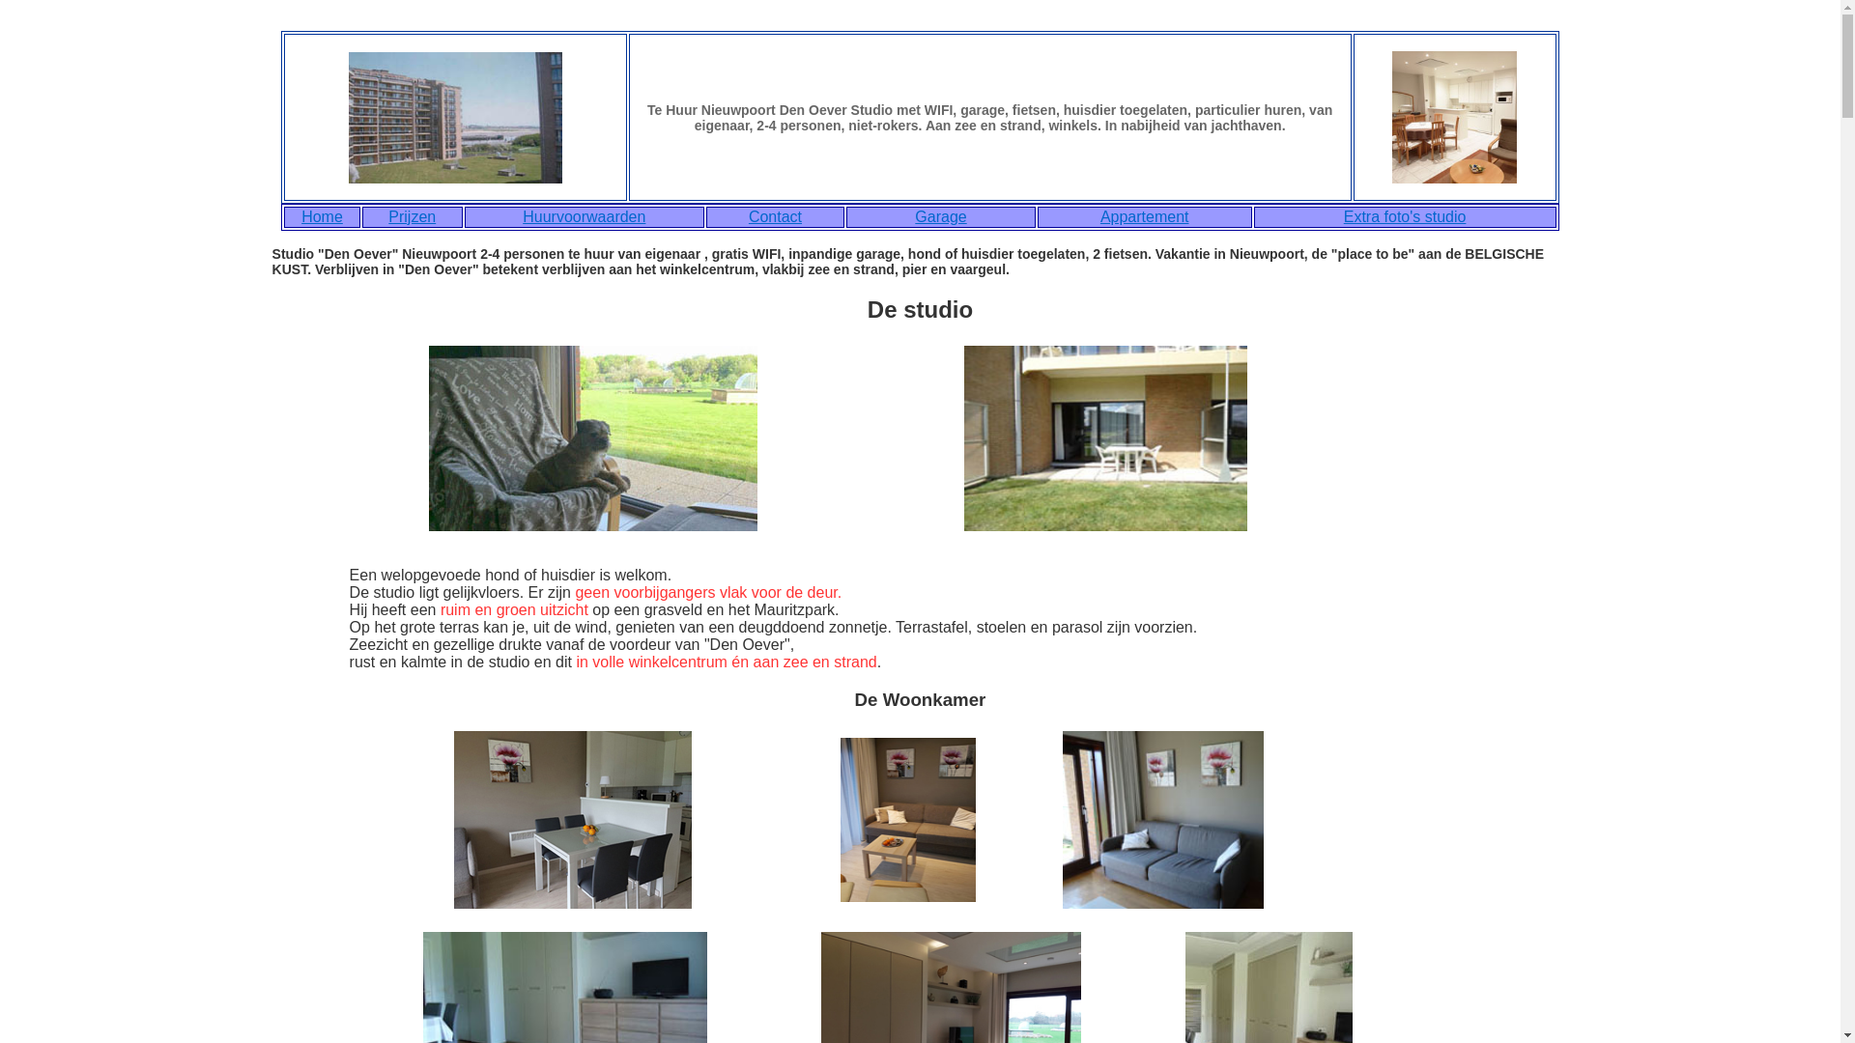 This screenshot has height=1043, width=1855. I want to click on Appartement, so click(1145, 216).